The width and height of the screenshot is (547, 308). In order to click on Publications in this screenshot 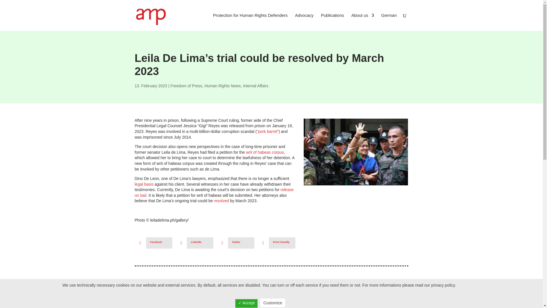, I will do `click(332, 22)`.